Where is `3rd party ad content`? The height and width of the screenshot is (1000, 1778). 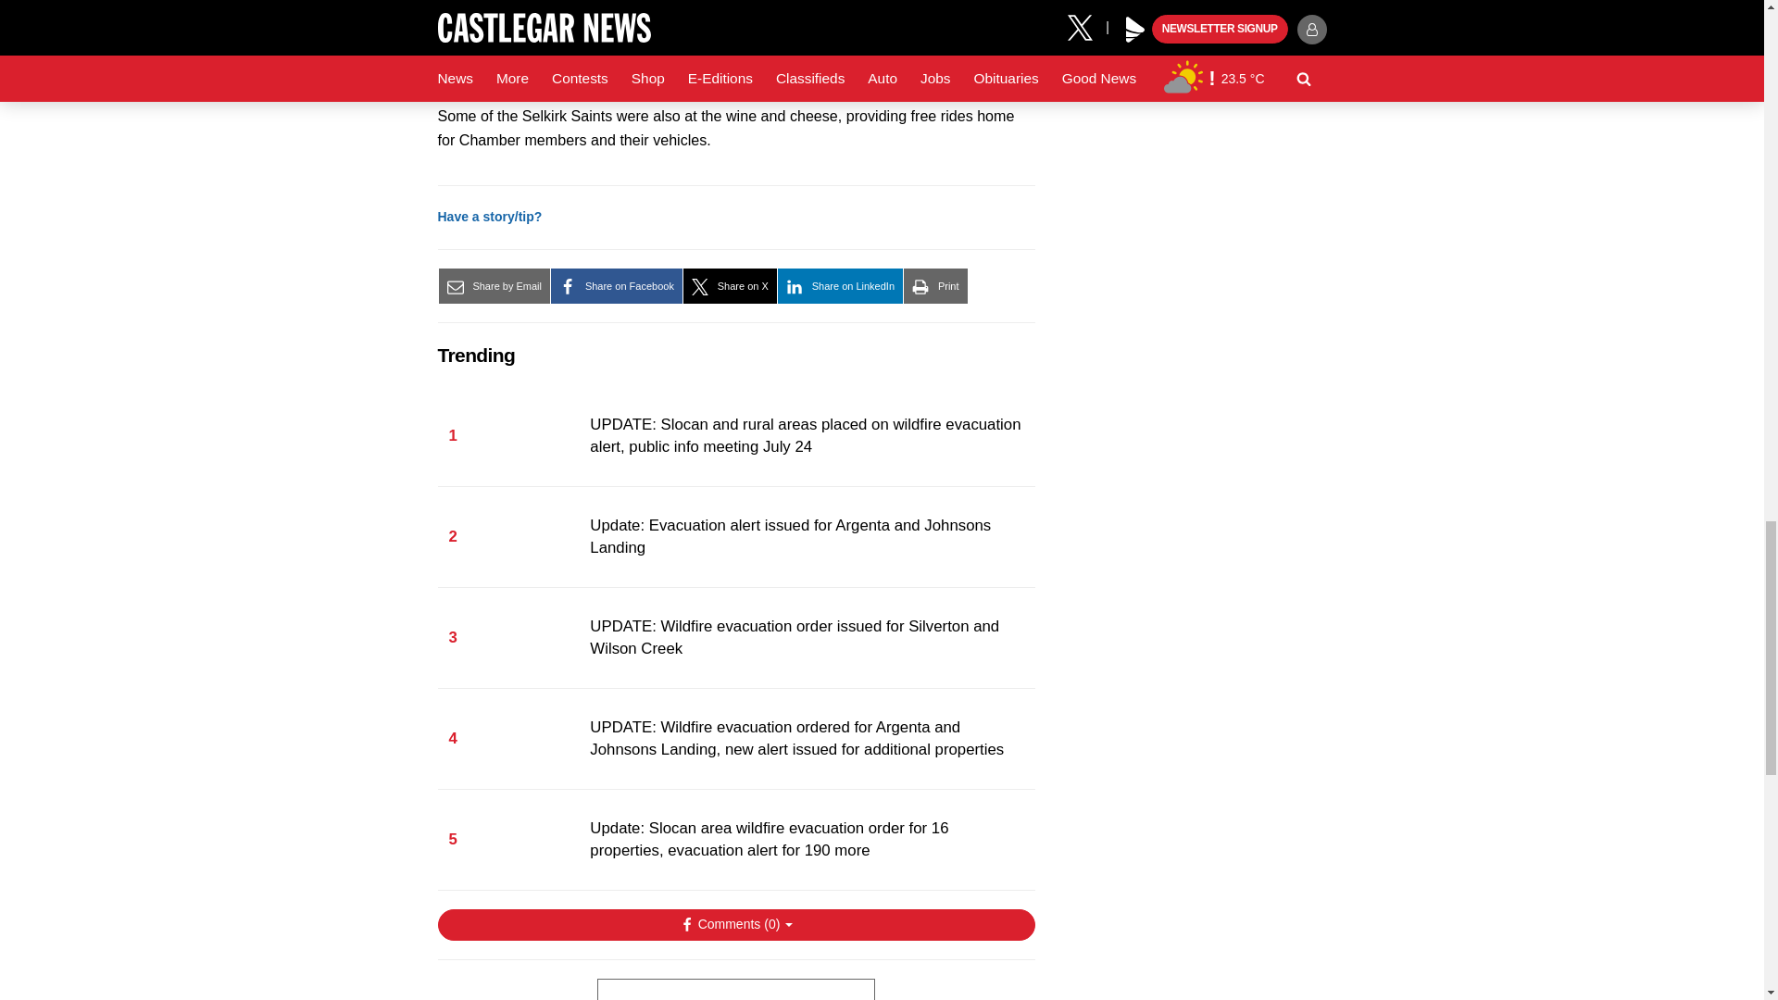
3rd party ad content is located at coordinates (735, 989).